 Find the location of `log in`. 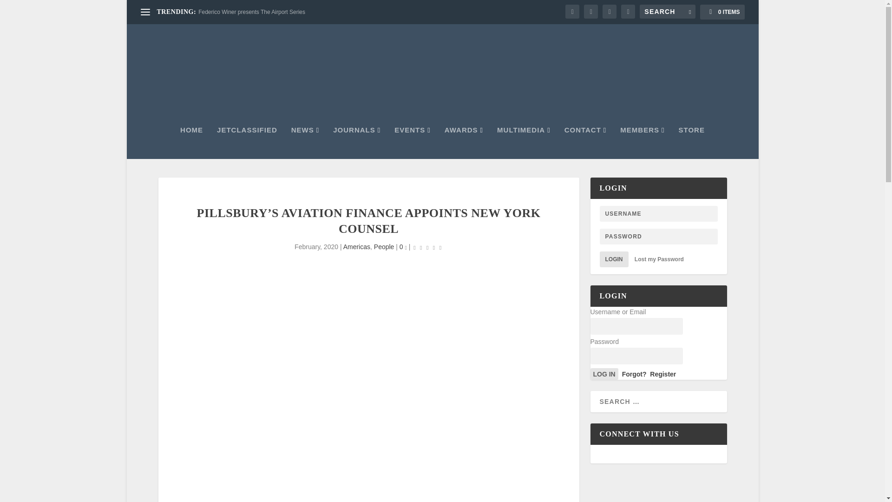

log in is located at coordinates (604, 374).